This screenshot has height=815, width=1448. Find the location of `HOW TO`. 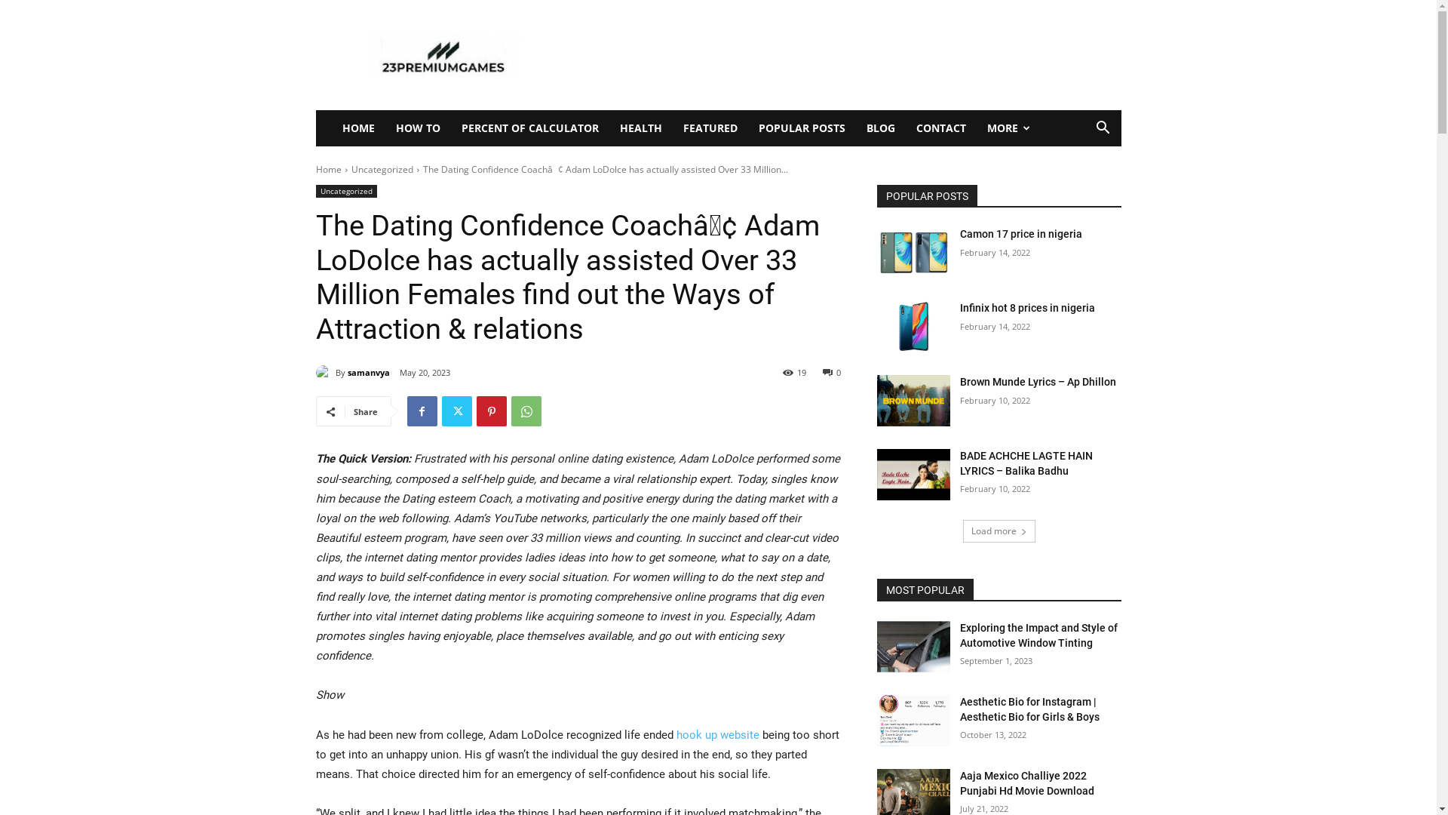

HOW TO is located at coordinates (418, 128).